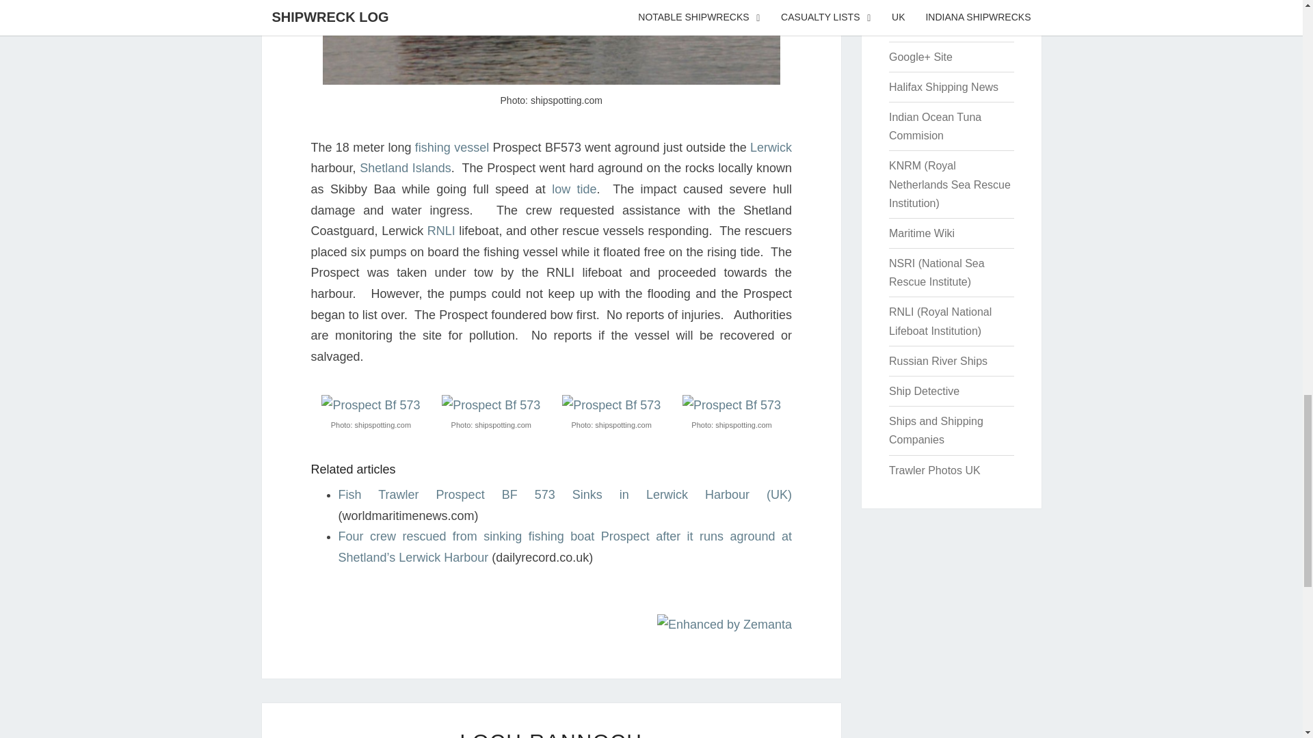 This screenshot has width=1313, height=738. What do you see at coordinates (406, 168) in the screenshot?
I see `Shetland` at bounding box center [406, 168].